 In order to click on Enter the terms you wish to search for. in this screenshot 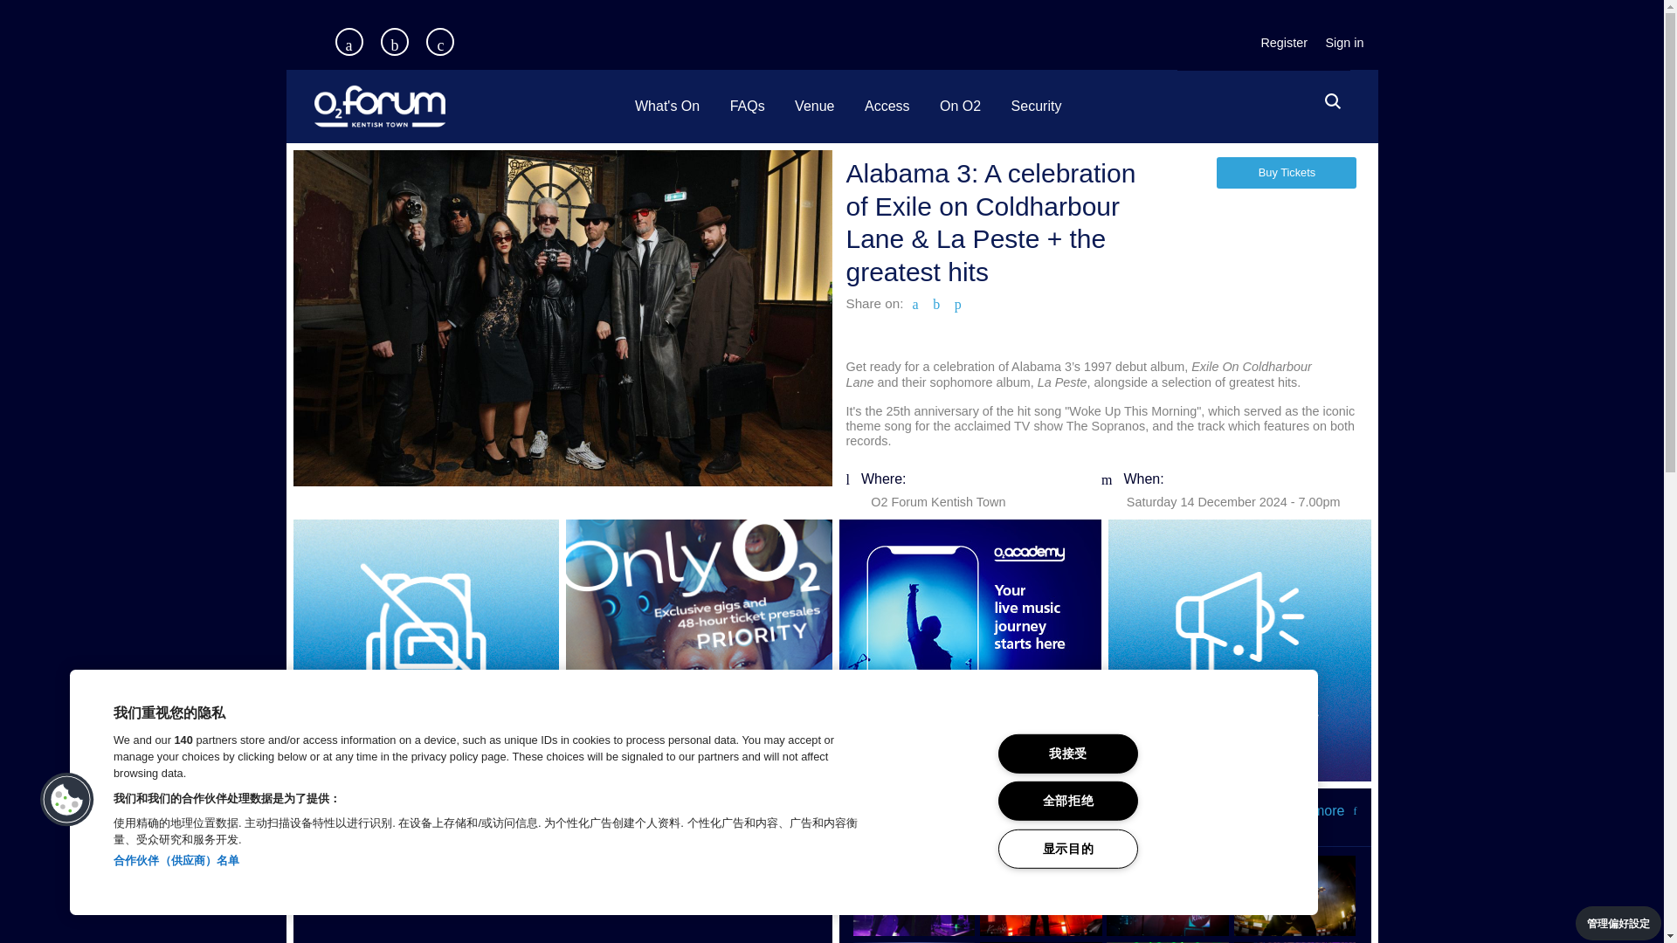, I will do `click(1328, 102)`.